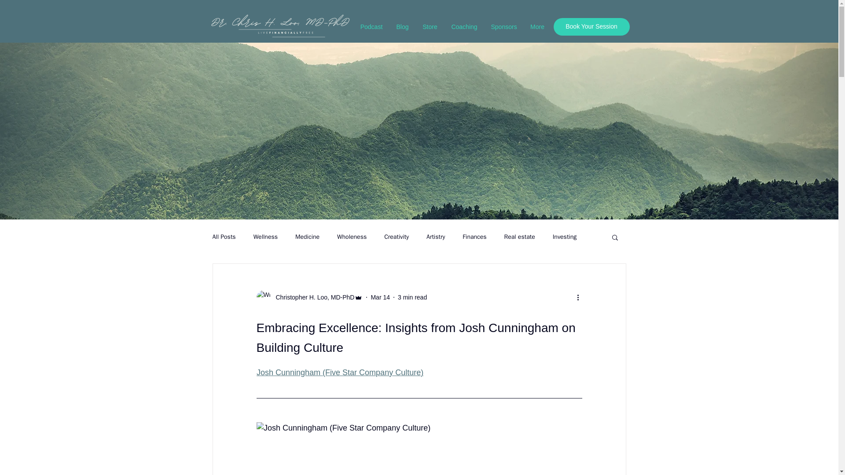 The width and height of the screenshot is (845, 475). What do you see at coordinates (309, 297) in the screenshot?
I see `Christopher H. Loo, MD-PhD` at bounding box center [309, 297].